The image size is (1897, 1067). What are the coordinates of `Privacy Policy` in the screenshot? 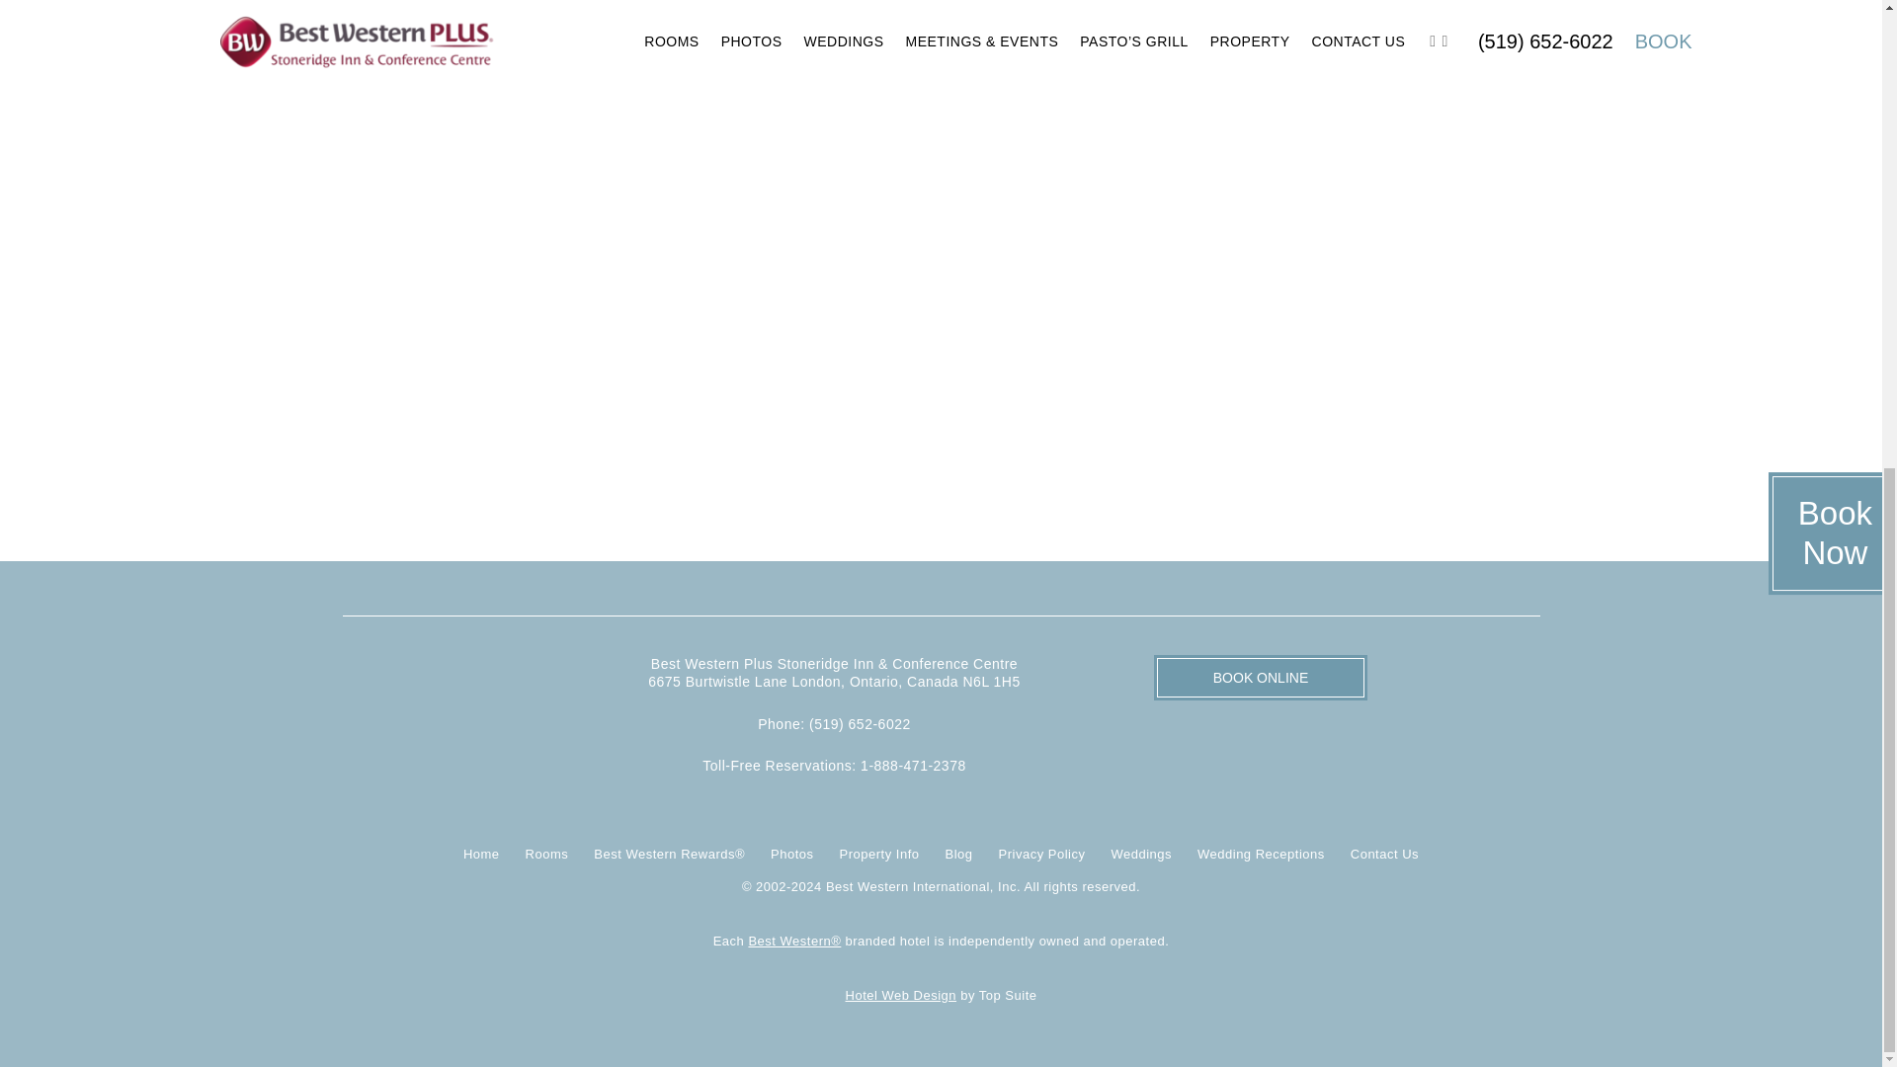 It's located at (1041, 855).